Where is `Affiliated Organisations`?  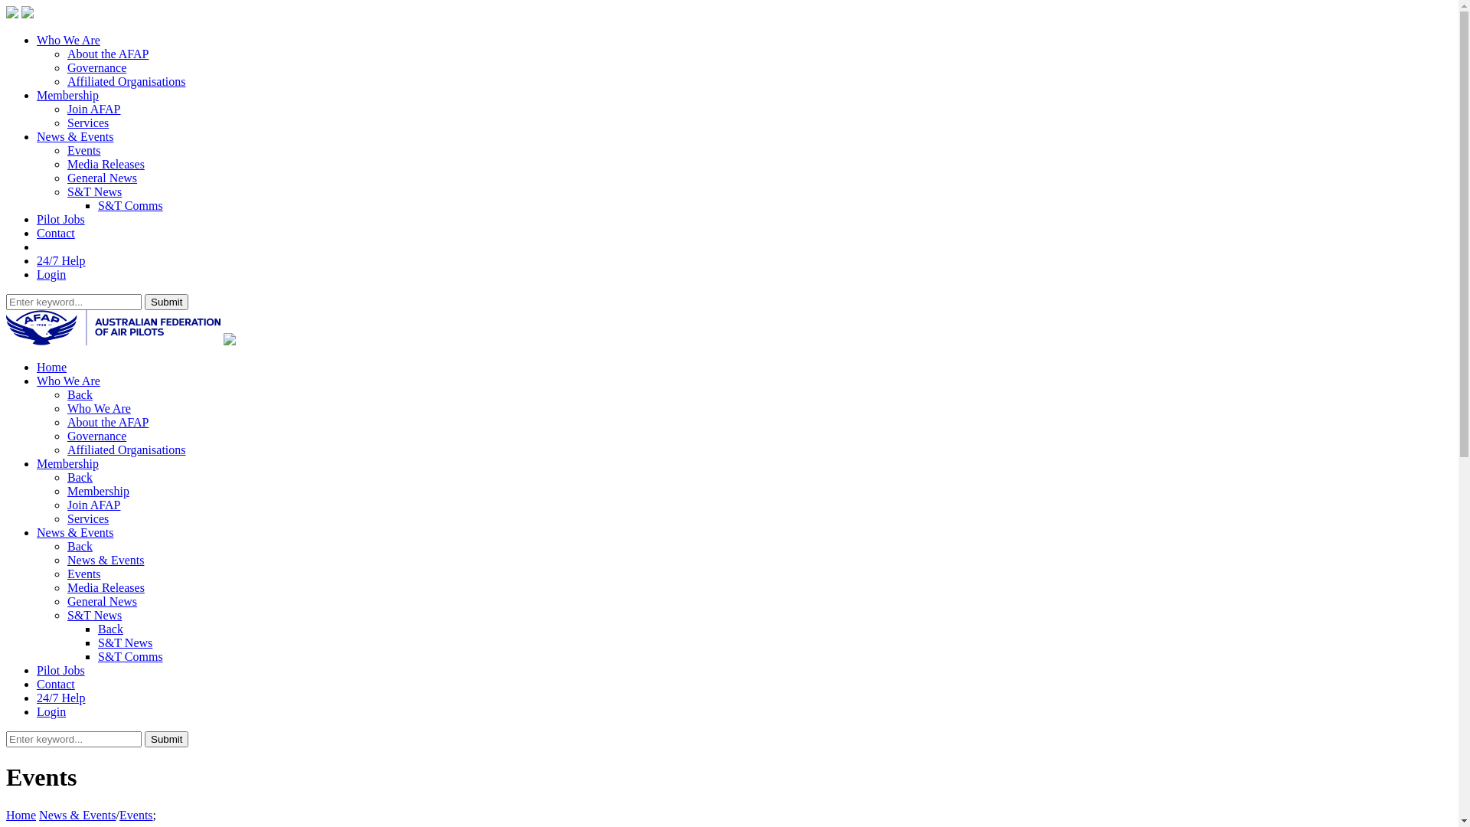 Affiliated Organisations is located at coordinates (127, 81).